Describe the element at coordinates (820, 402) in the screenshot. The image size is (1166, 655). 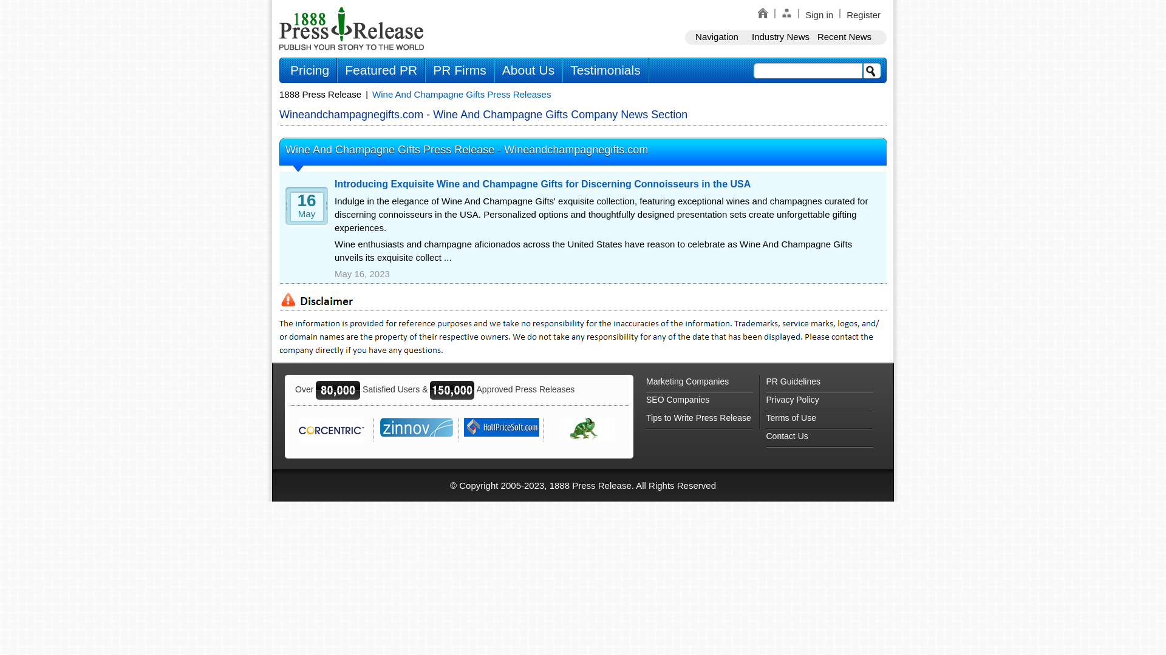
I see `Privacy Policy` at that location.